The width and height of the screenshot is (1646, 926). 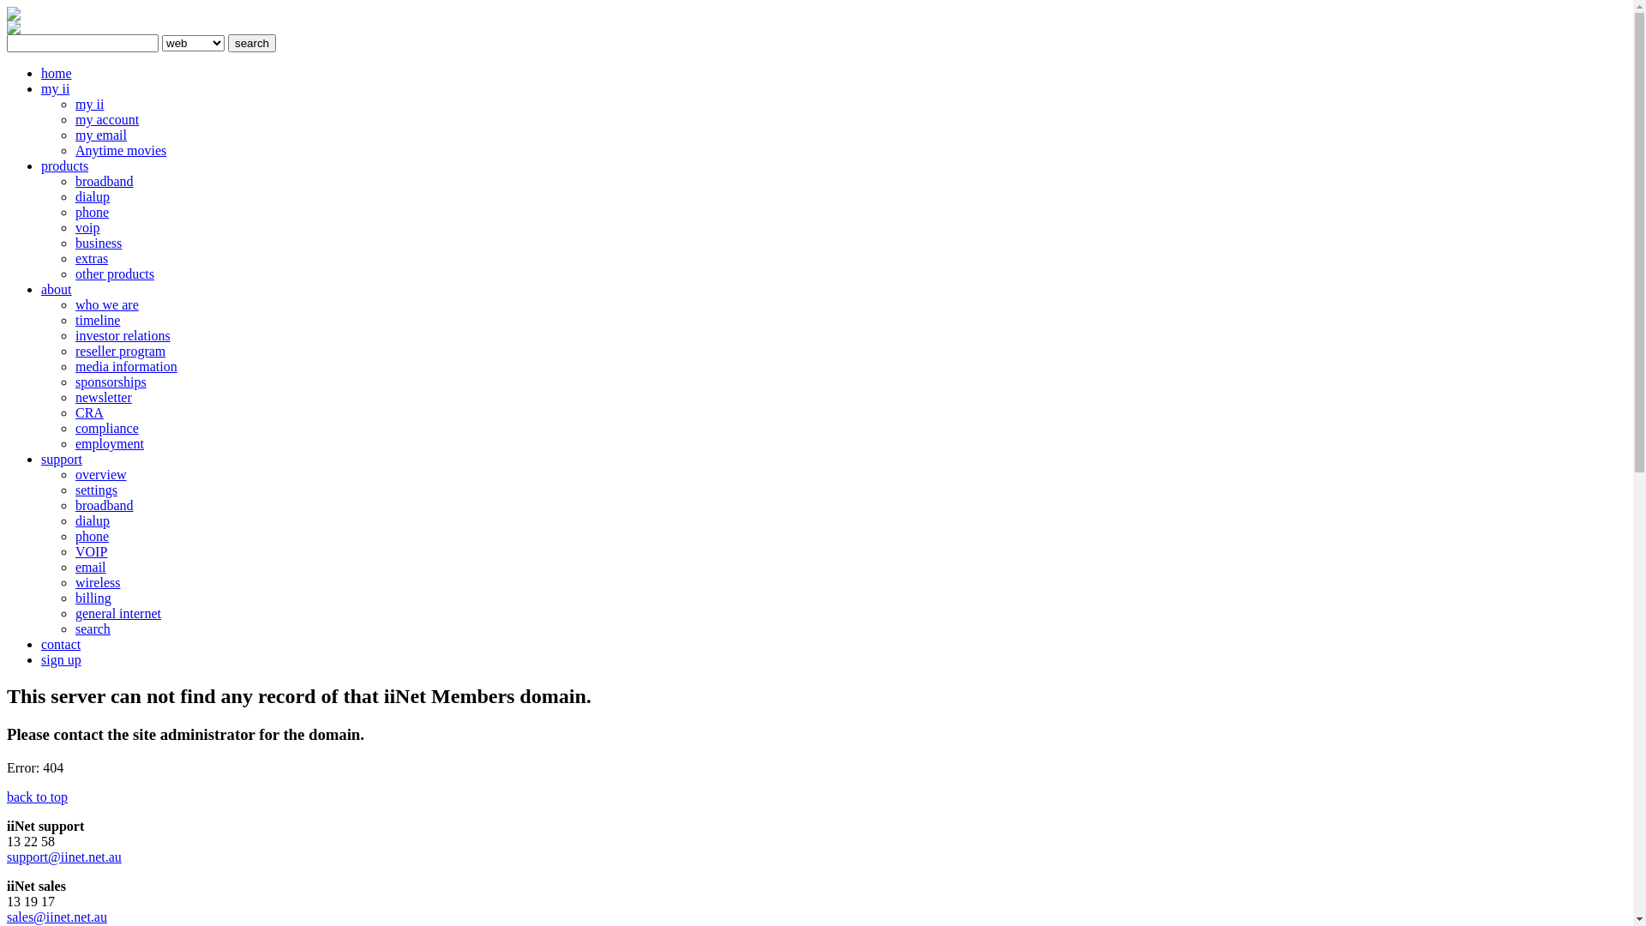 I want to click on contact, so click(x=61, y=645).